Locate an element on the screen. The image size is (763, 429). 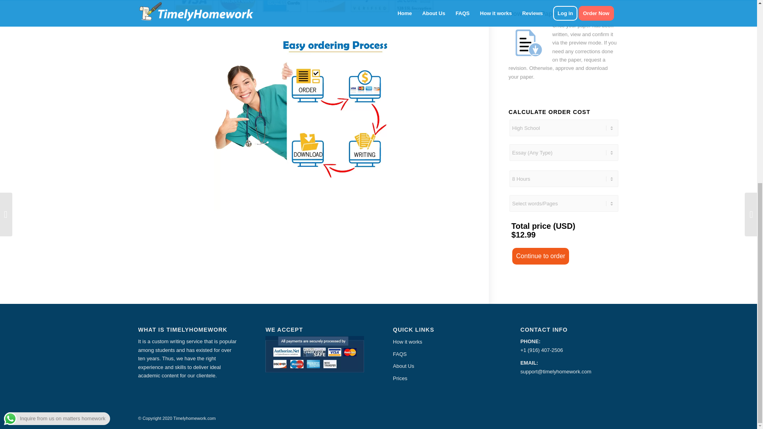
FAQS is located at coordinates (442, 354).